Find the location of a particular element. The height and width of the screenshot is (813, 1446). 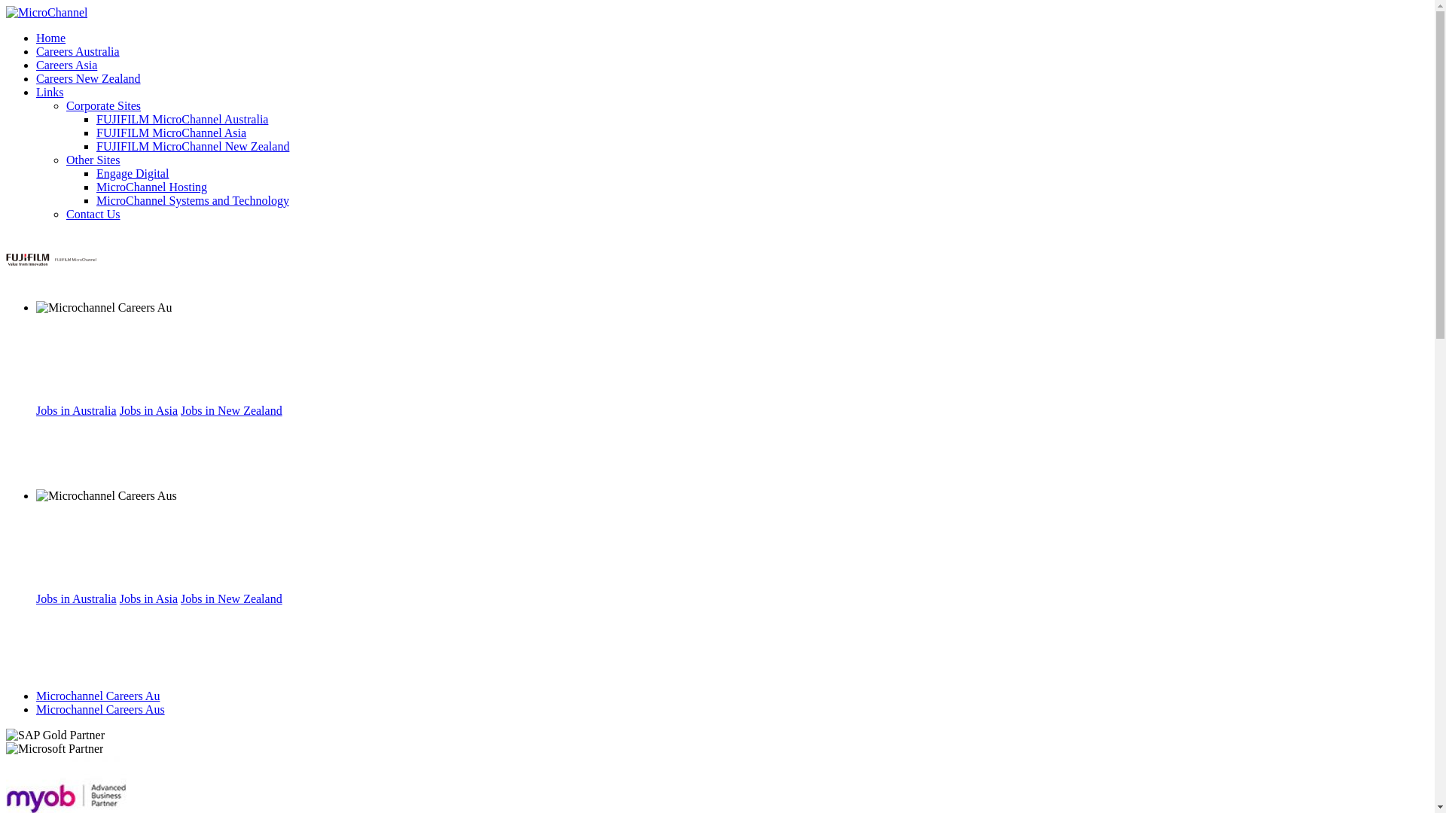

FUJIFILM MicroChannel Asia is located at coordinates (172, 132).